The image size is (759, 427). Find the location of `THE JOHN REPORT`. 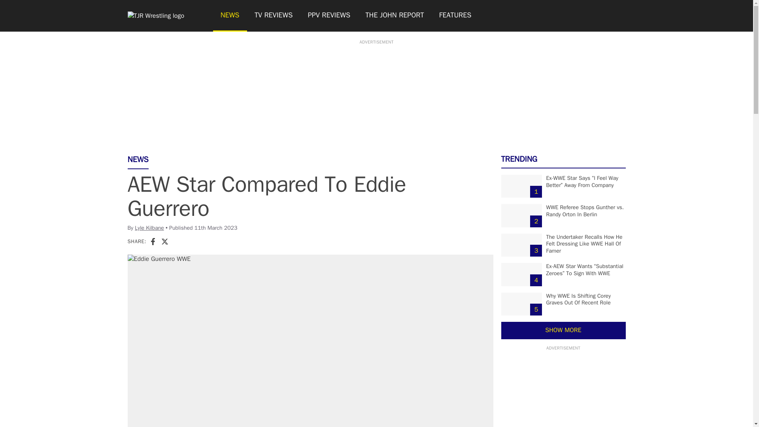

THE JOHN REPORT is located at coordinates (394, 16).